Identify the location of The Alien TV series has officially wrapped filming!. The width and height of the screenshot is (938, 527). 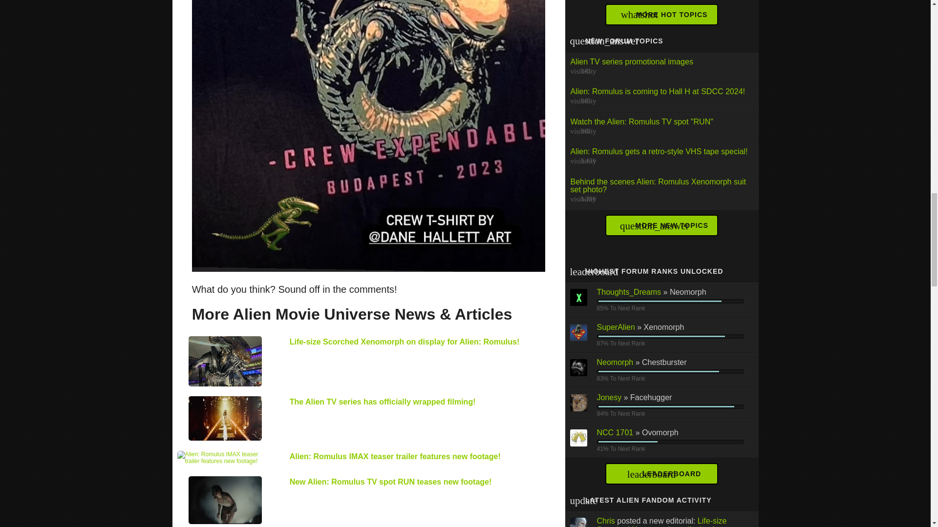
(383, 402).